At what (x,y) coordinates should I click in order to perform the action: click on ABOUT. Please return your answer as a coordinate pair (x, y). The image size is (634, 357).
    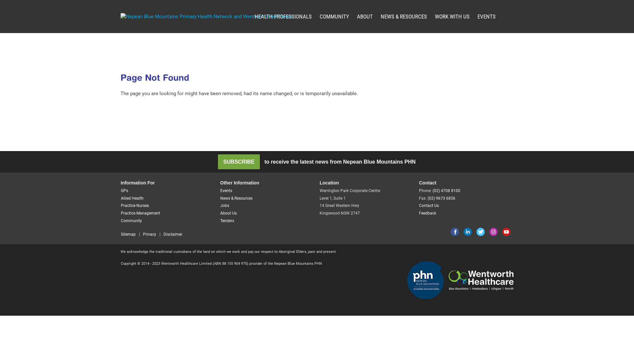
    Looking at the image, I should click on (365, 17).